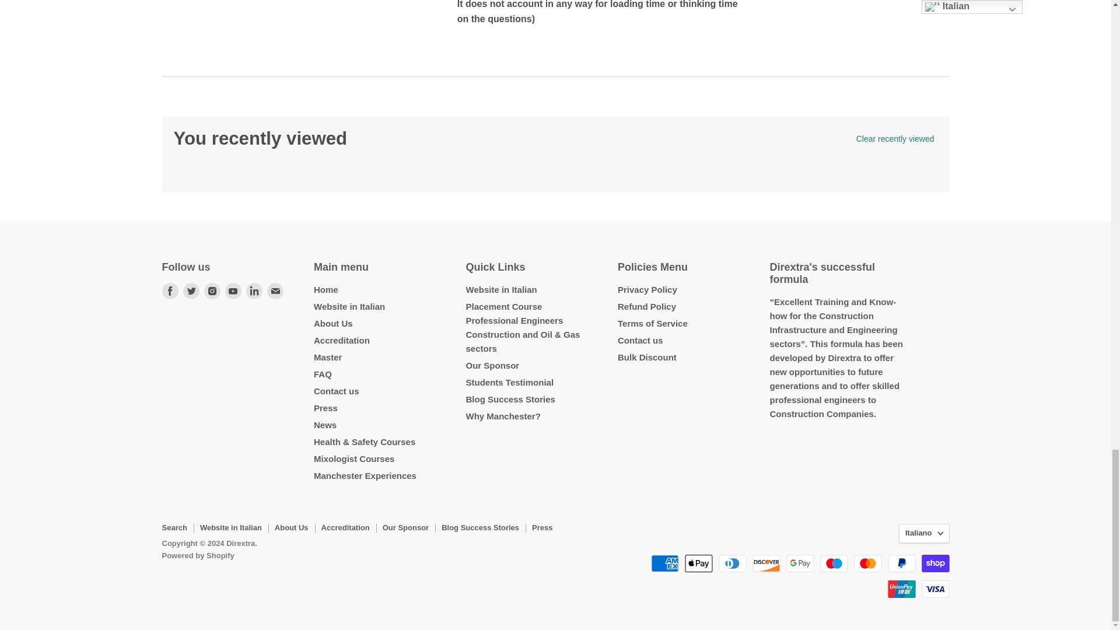 The height and width of the screenshot is (630, 1120). I want to click on E-mail, so click(275, 290).